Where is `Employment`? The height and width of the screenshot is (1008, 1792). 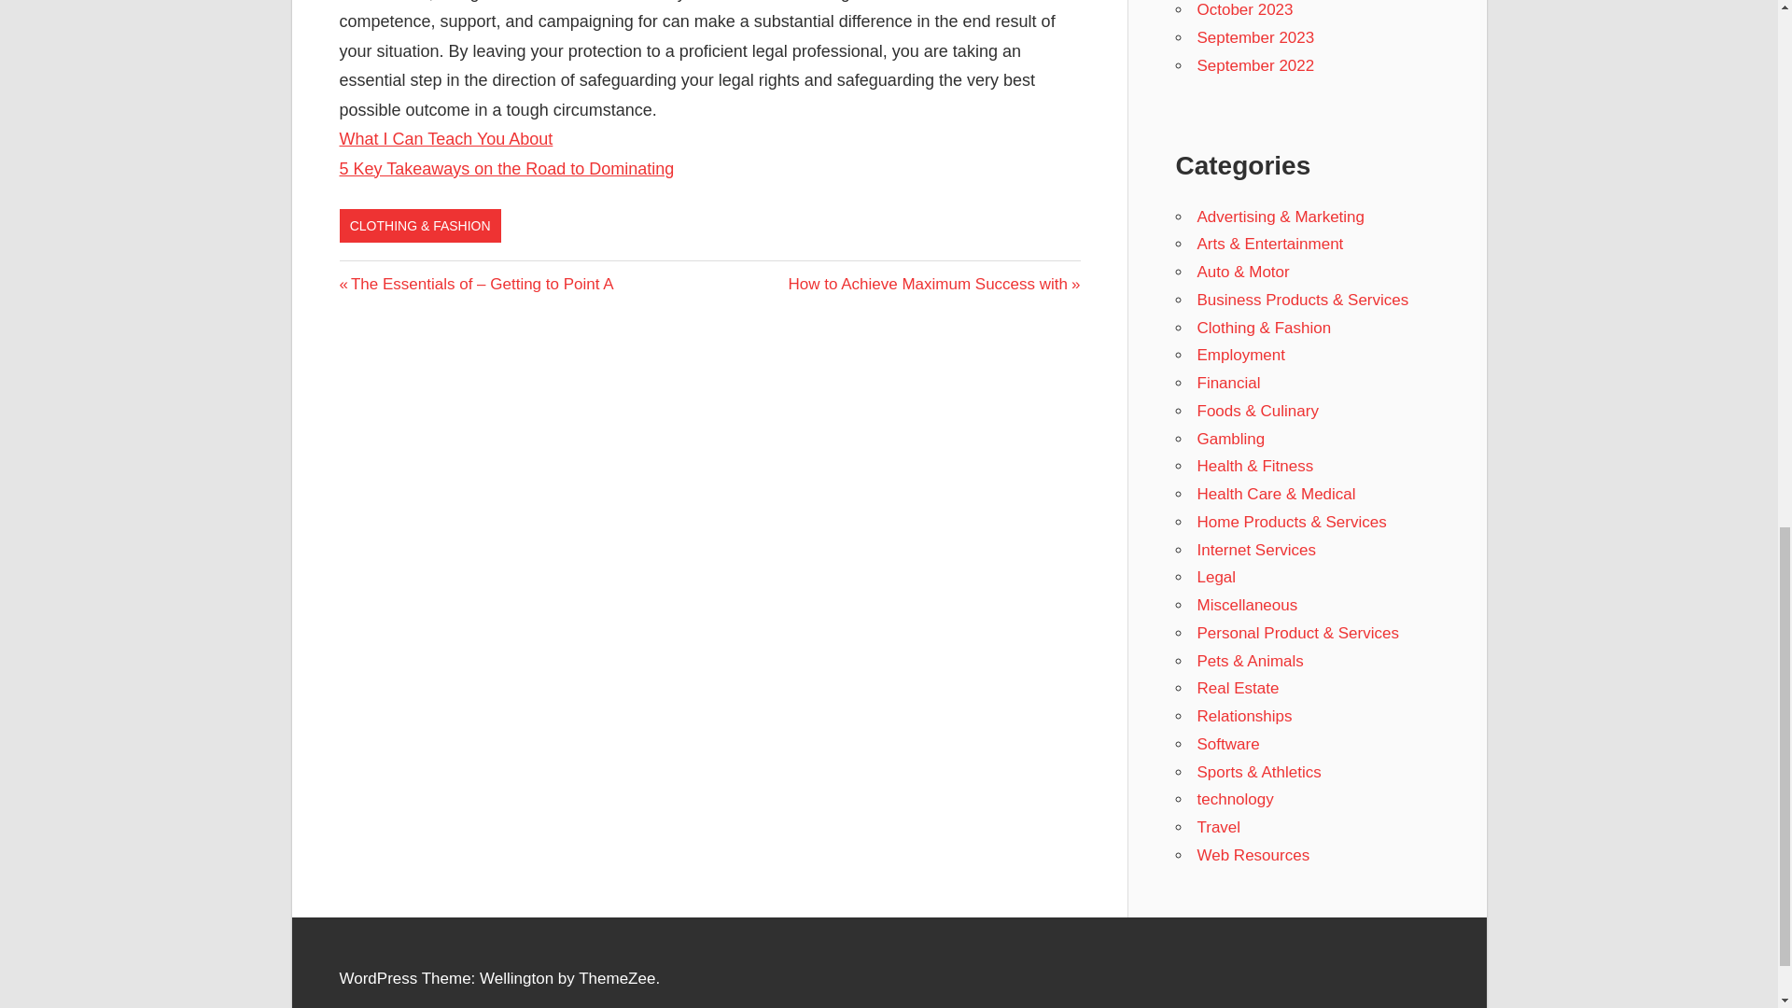 Employment is located at coordinates (1240, 355).